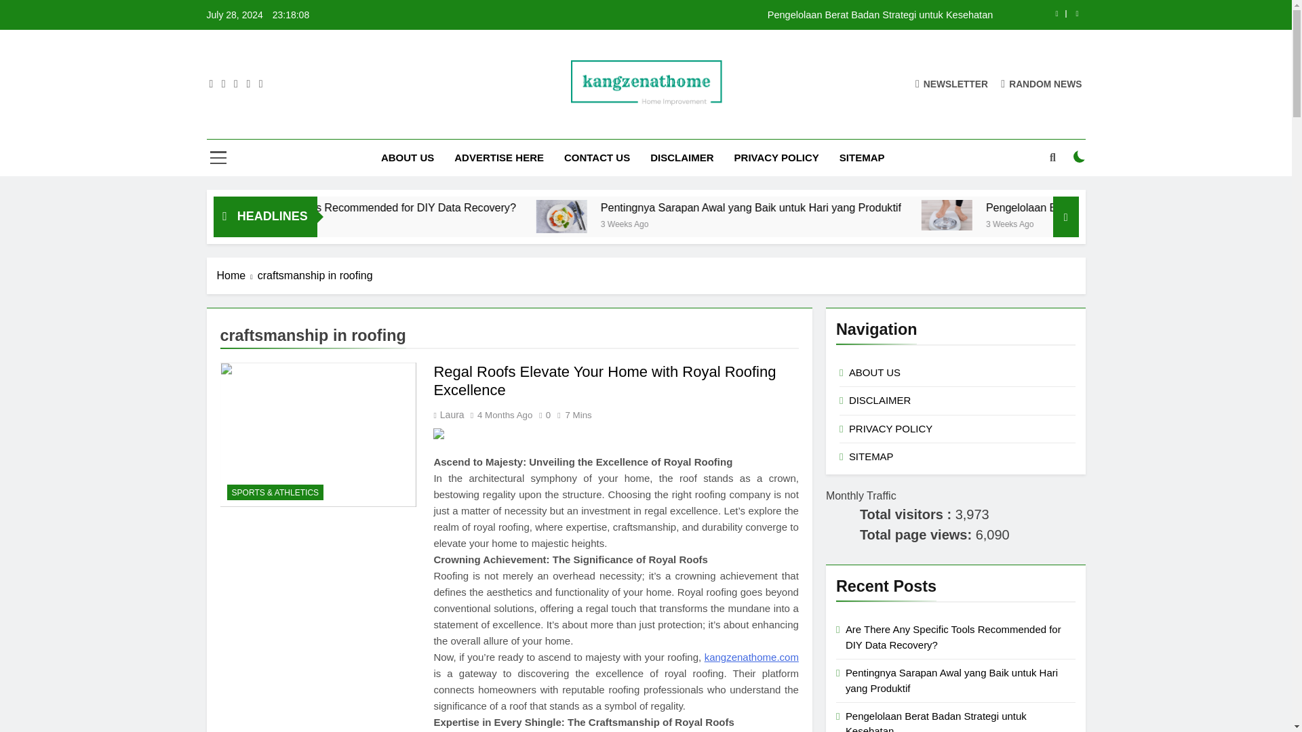 The height and width of the screenshot is (732, 1302). I want to click on ADVERTISE HERE, so click(499, 158).